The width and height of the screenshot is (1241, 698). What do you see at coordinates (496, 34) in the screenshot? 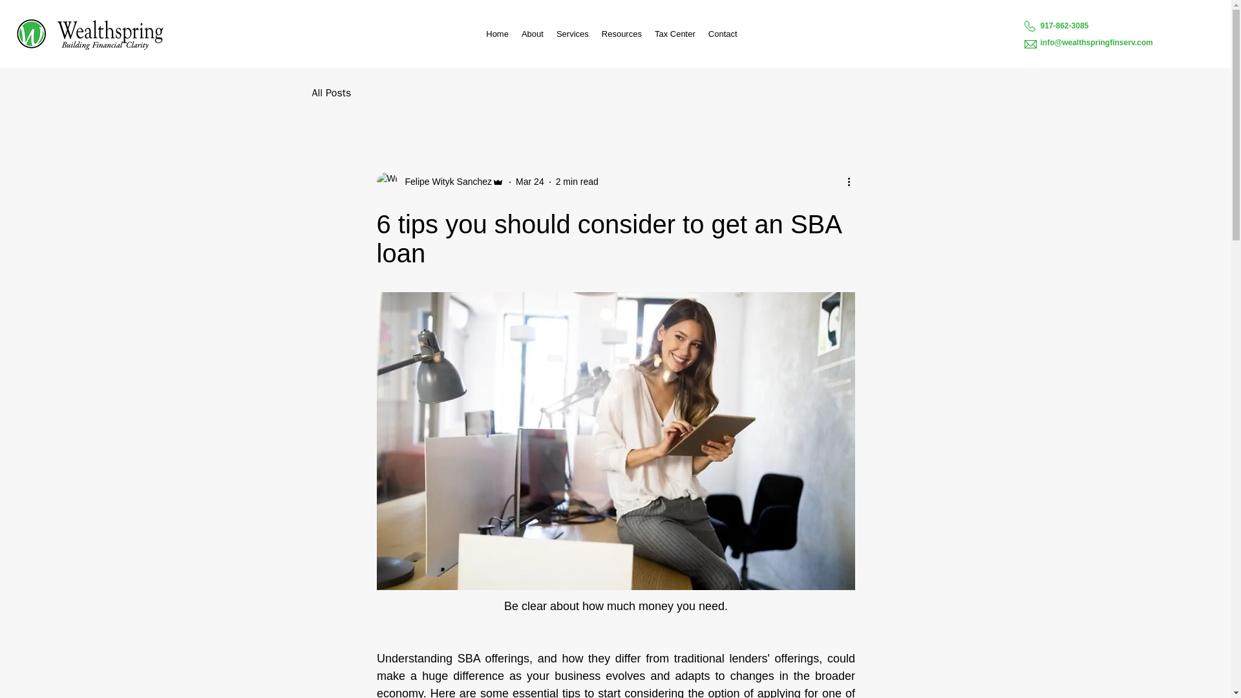
I see `Home` at bounding box center [496, 34].